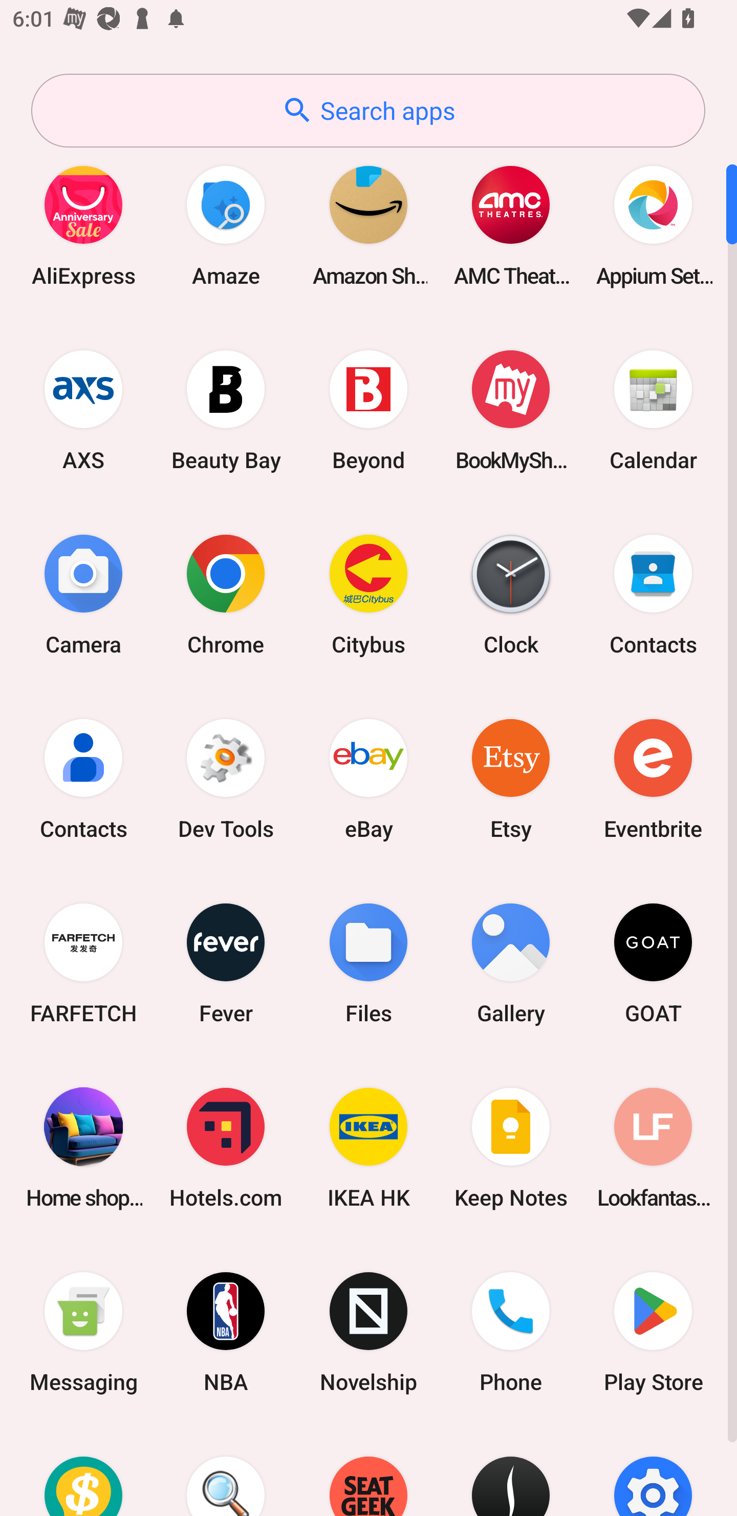 The width and height of the screenshot is (737, 1516). I want to click on Etsy, so click(511, 778).